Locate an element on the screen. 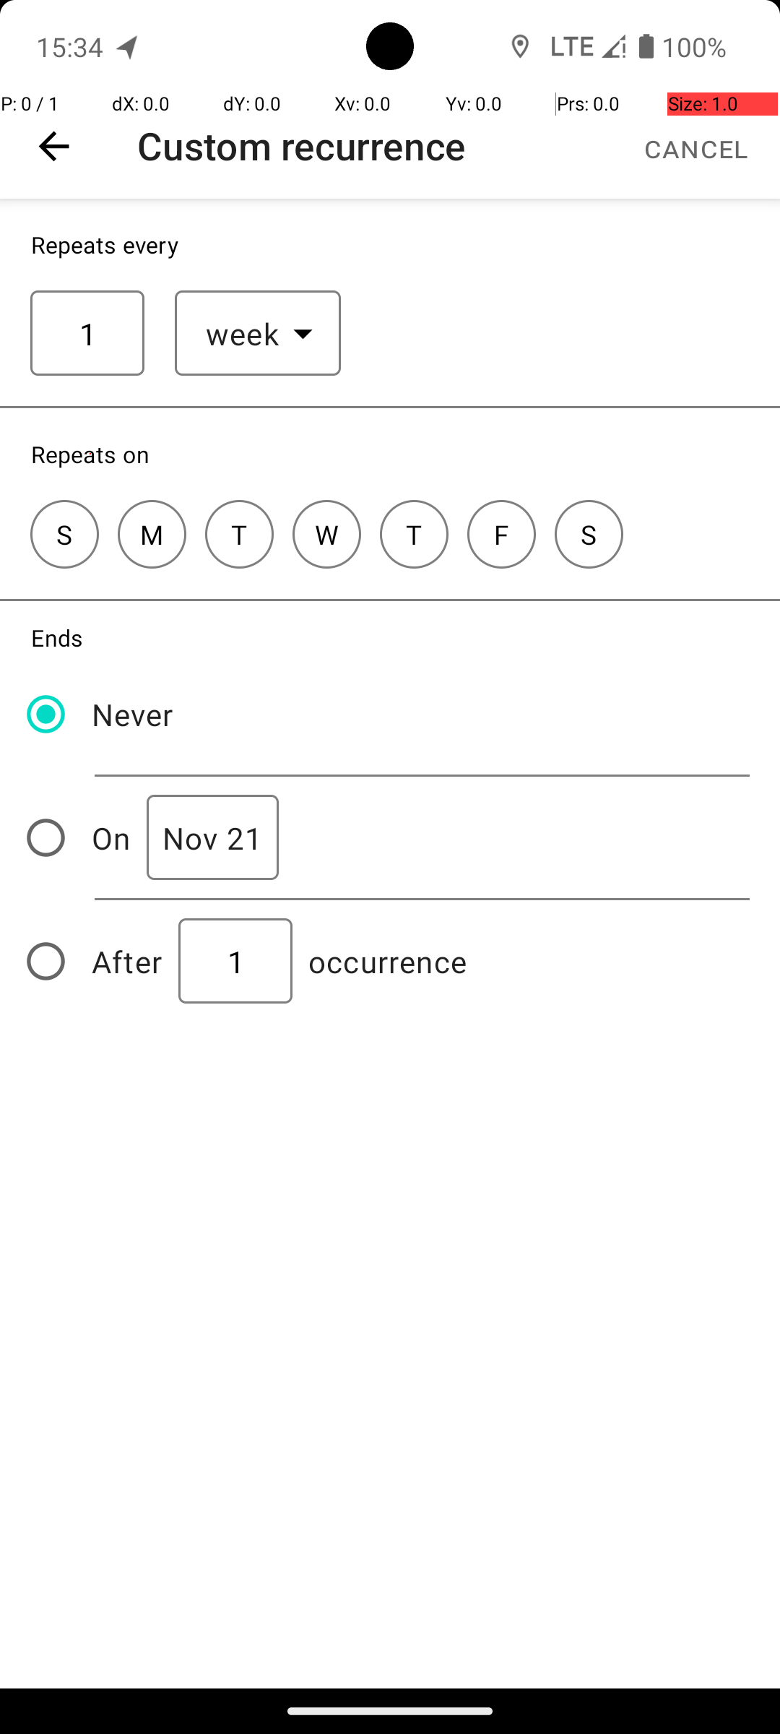  week is located at coordinates (243, 334).